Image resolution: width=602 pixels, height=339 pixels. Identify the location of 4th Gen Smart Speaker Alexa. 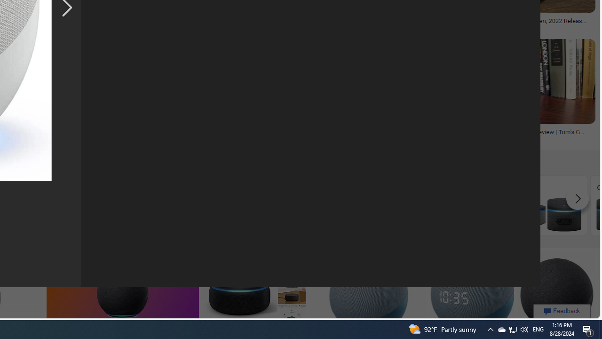
(293, 205).